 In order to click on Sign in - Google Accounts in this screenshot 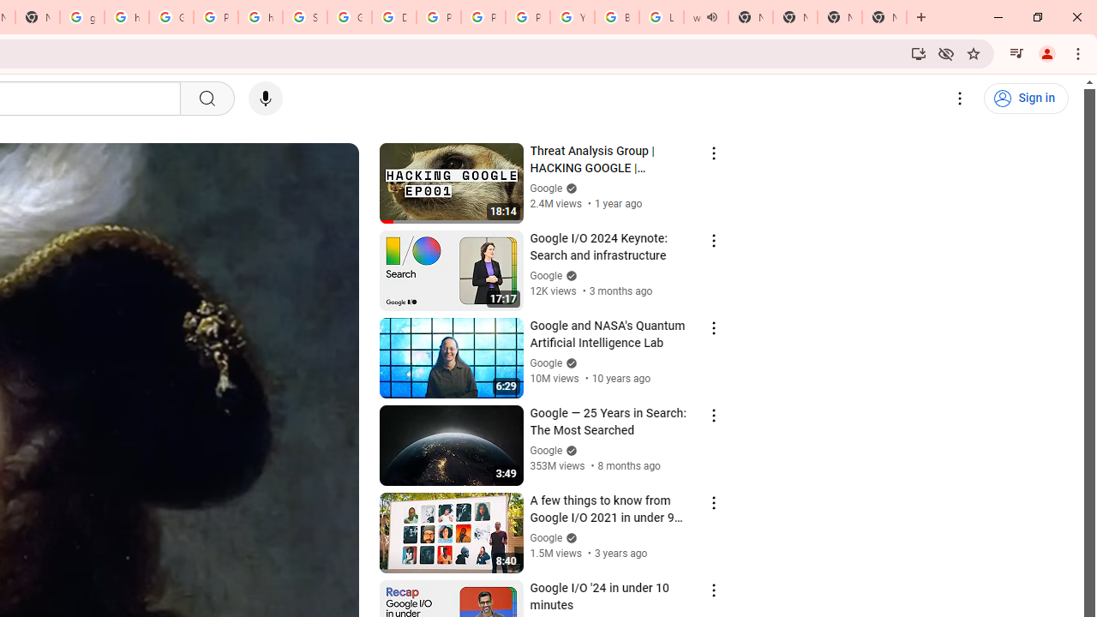, I will do `click(305, 17)`.